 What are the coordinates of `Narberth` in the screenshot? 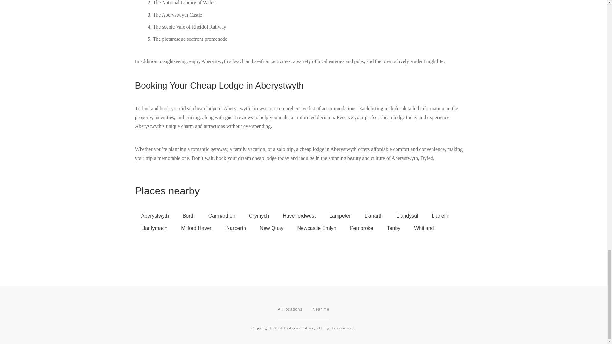 It's located at (236, 228).